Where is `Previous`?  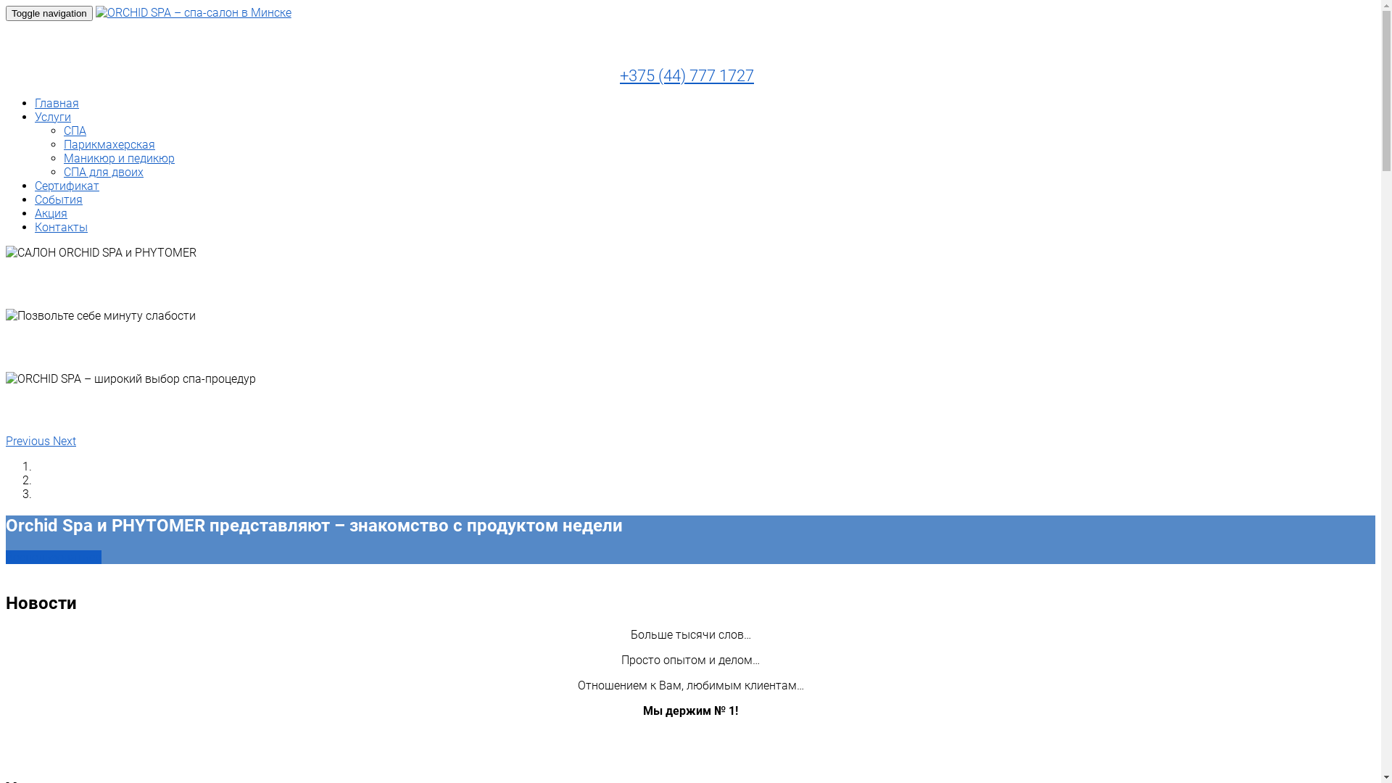
Previous is located at coordinates (29, 441).